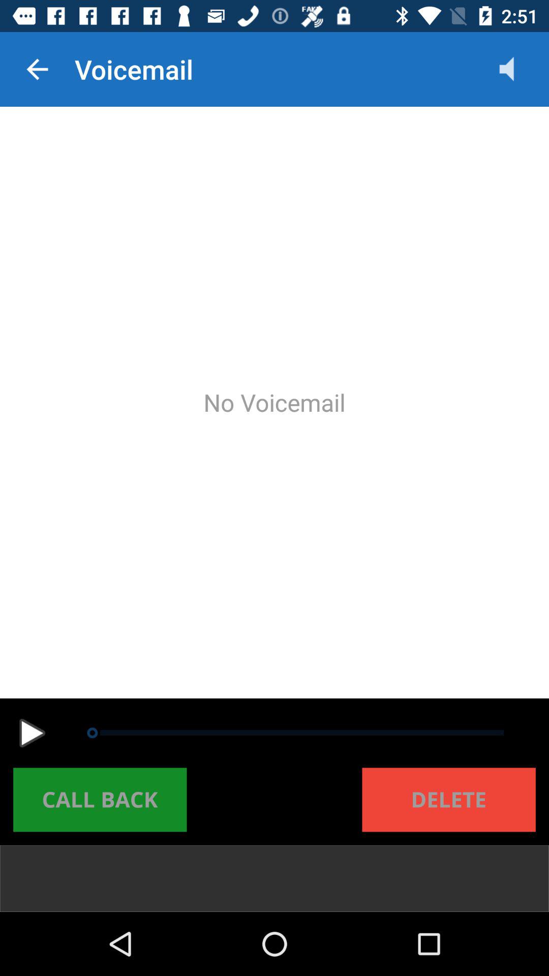  I want to click on pay voicemail, so click(32, 733).